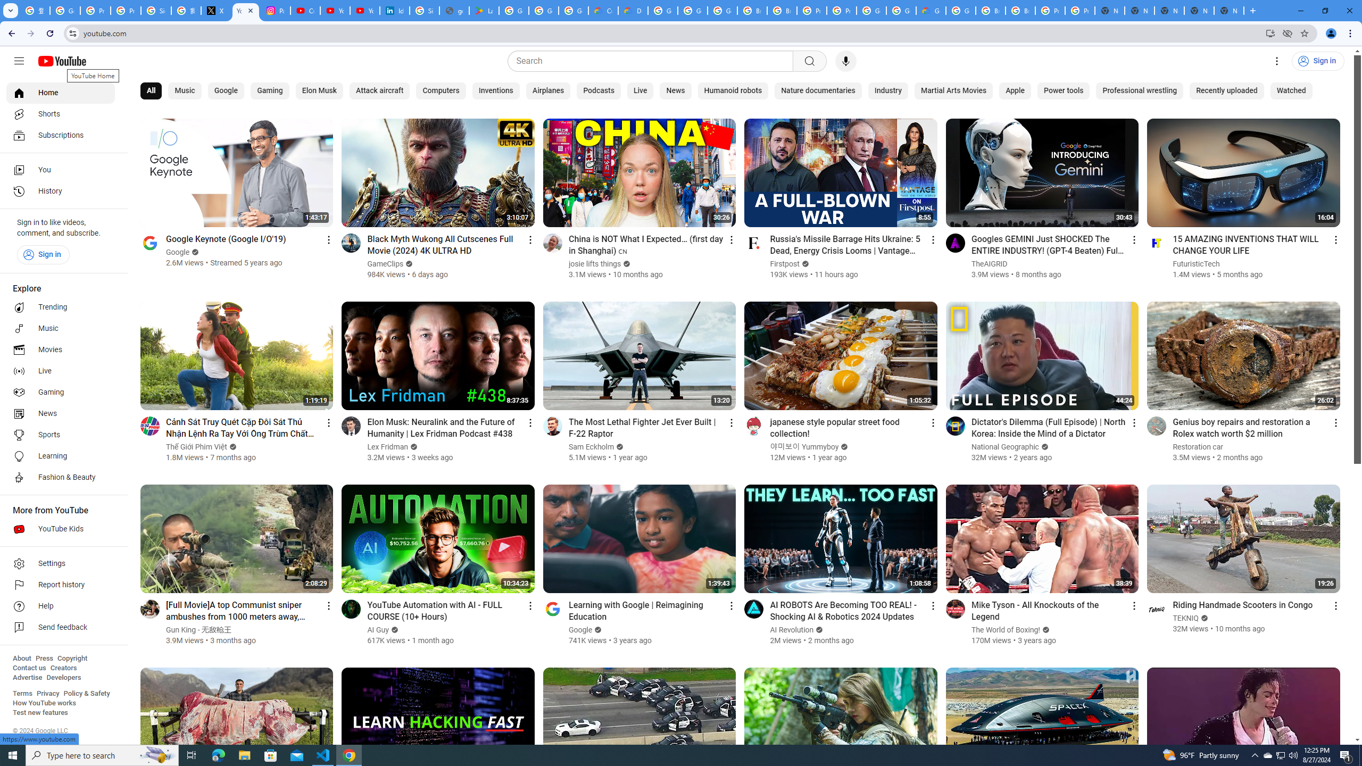 The height and width of the screenshot is (766, 1362). What do you see at coordinates (603, 11) in the screenshot?
I see `Customer Care | Google Cloud` at bounding box center [603, 11].